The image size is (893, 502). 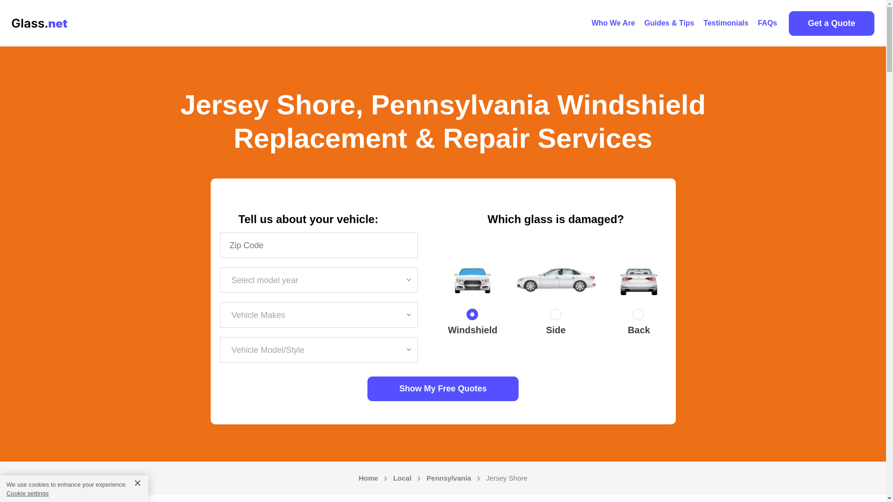 I want to click on Pennsylvania, so click(x=449, y=478).